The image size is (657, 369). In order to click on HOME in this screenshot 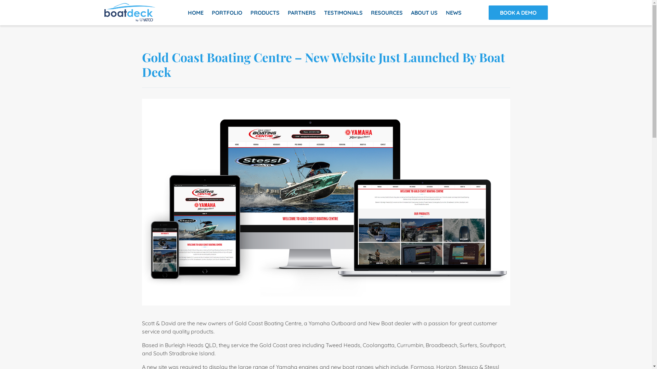, I will do `click(196, 13)`.